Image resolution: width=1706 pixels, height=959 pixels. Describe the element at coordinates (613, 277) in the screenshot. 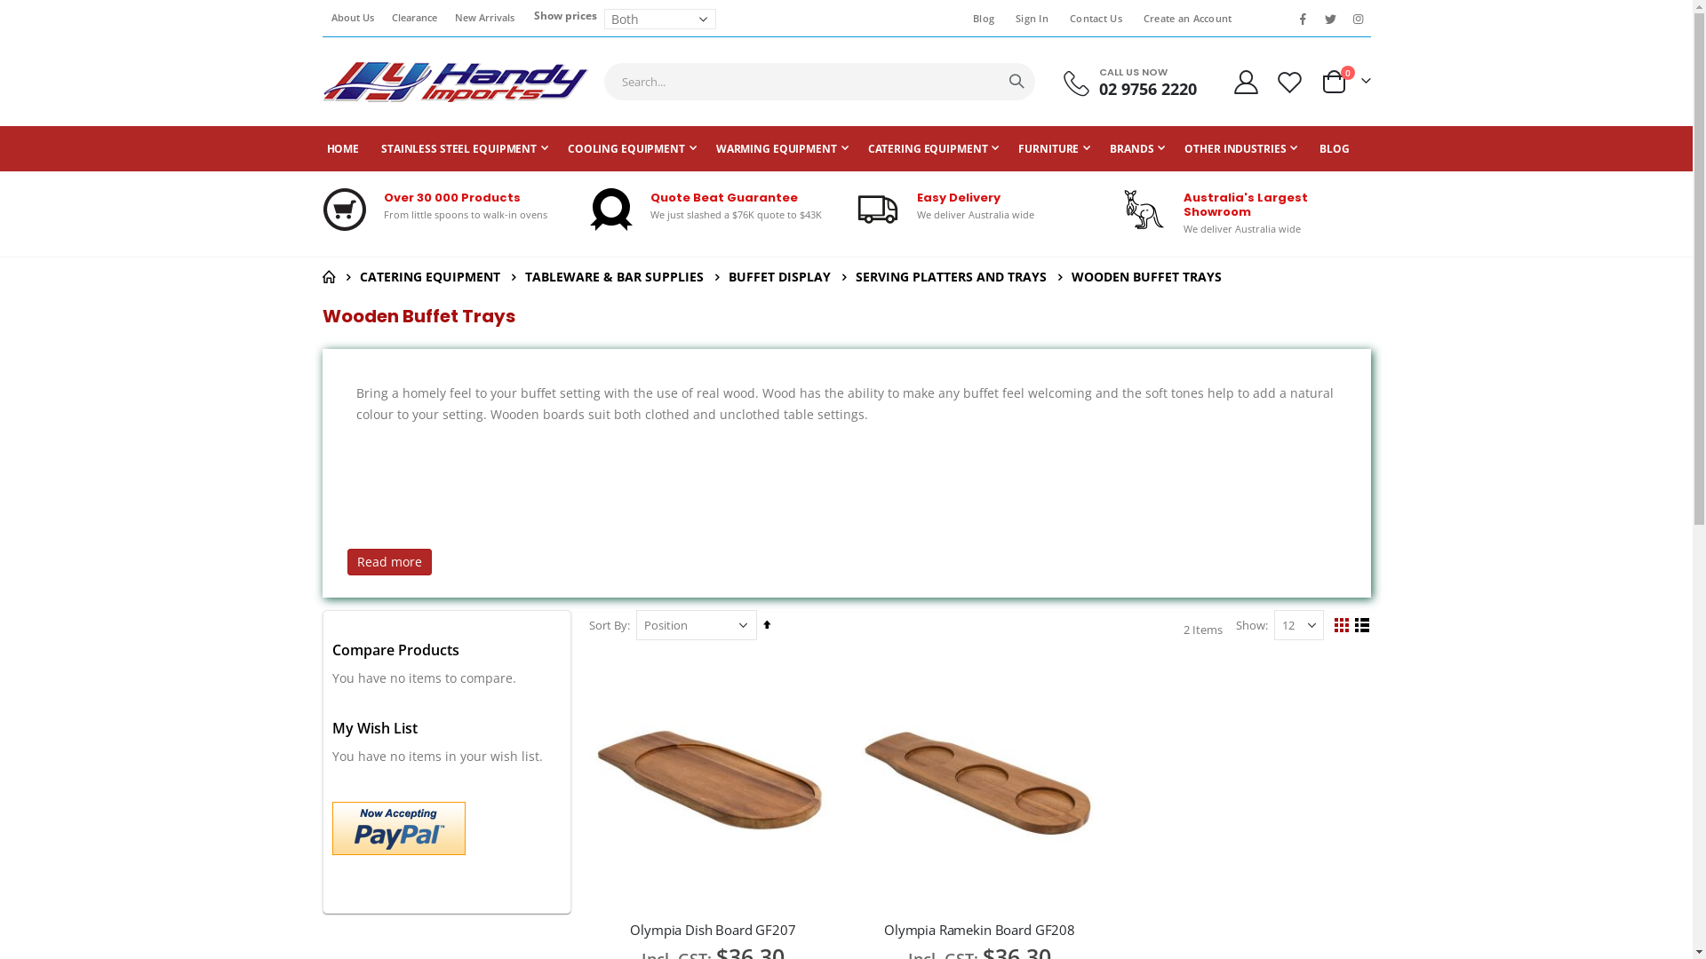

I see `TABLEWARE & BAR SUPPLIES` at that location.